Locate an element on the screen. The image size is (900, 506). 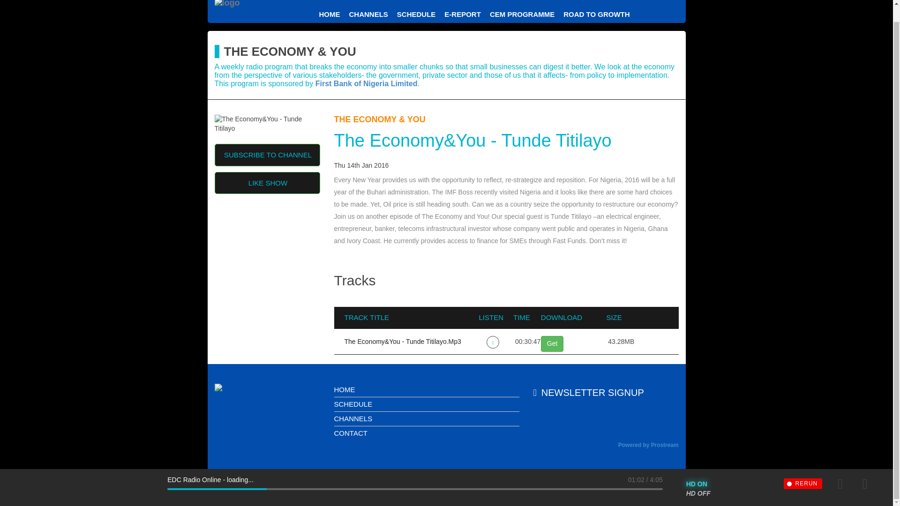
SCHEDULE is located at coordinates (416, 14).